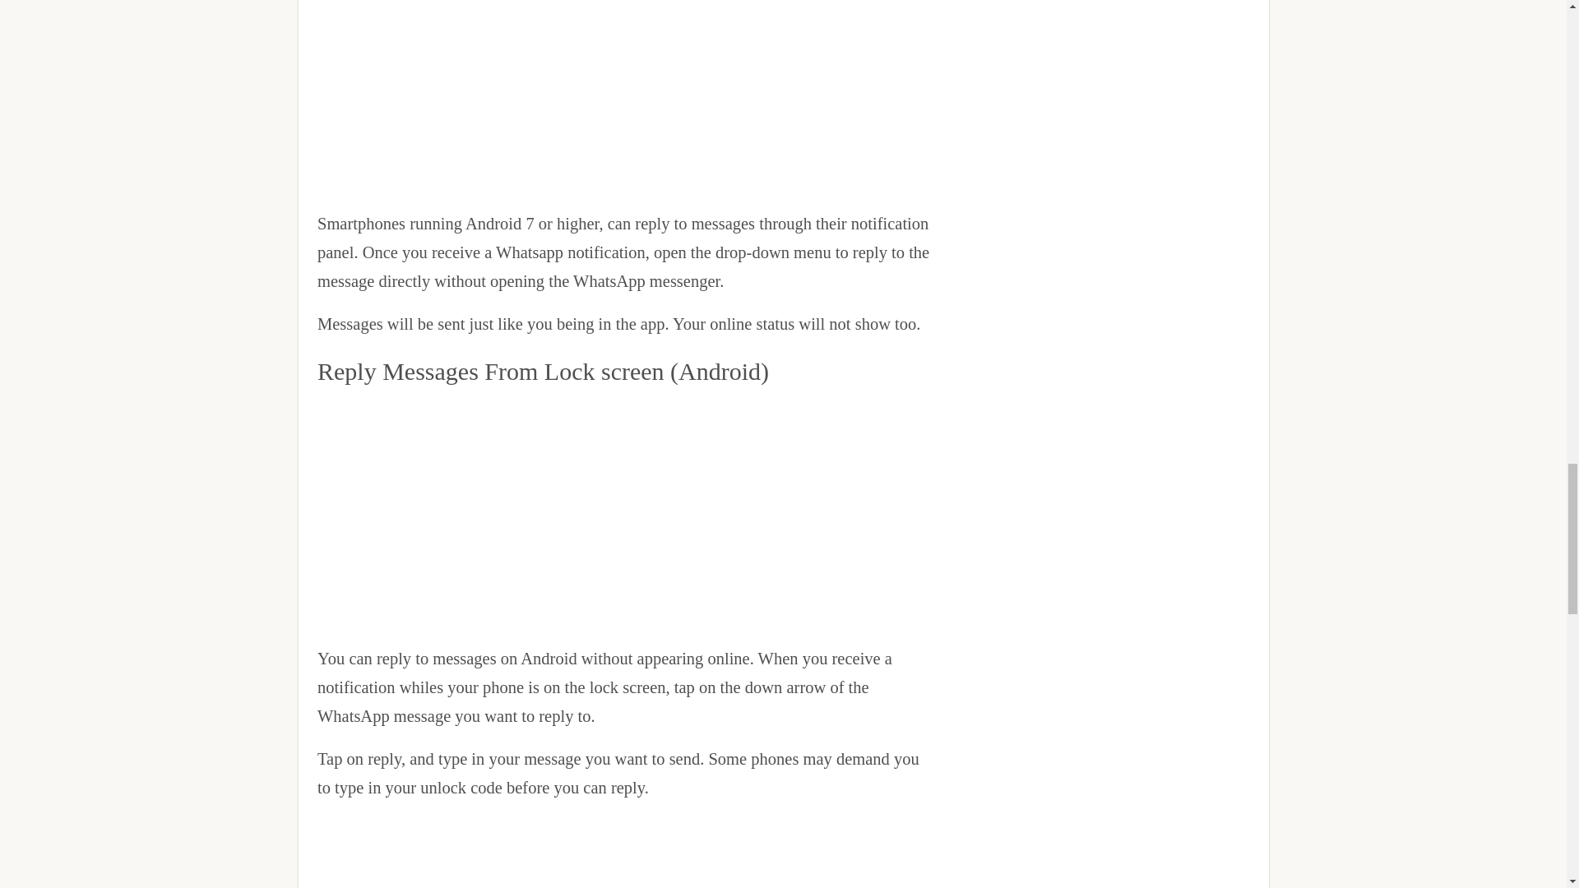 The image size is (1579, 888). Describe the element at coordinates (623, 100) in the screenshot. I see `Advertisement` at that location.